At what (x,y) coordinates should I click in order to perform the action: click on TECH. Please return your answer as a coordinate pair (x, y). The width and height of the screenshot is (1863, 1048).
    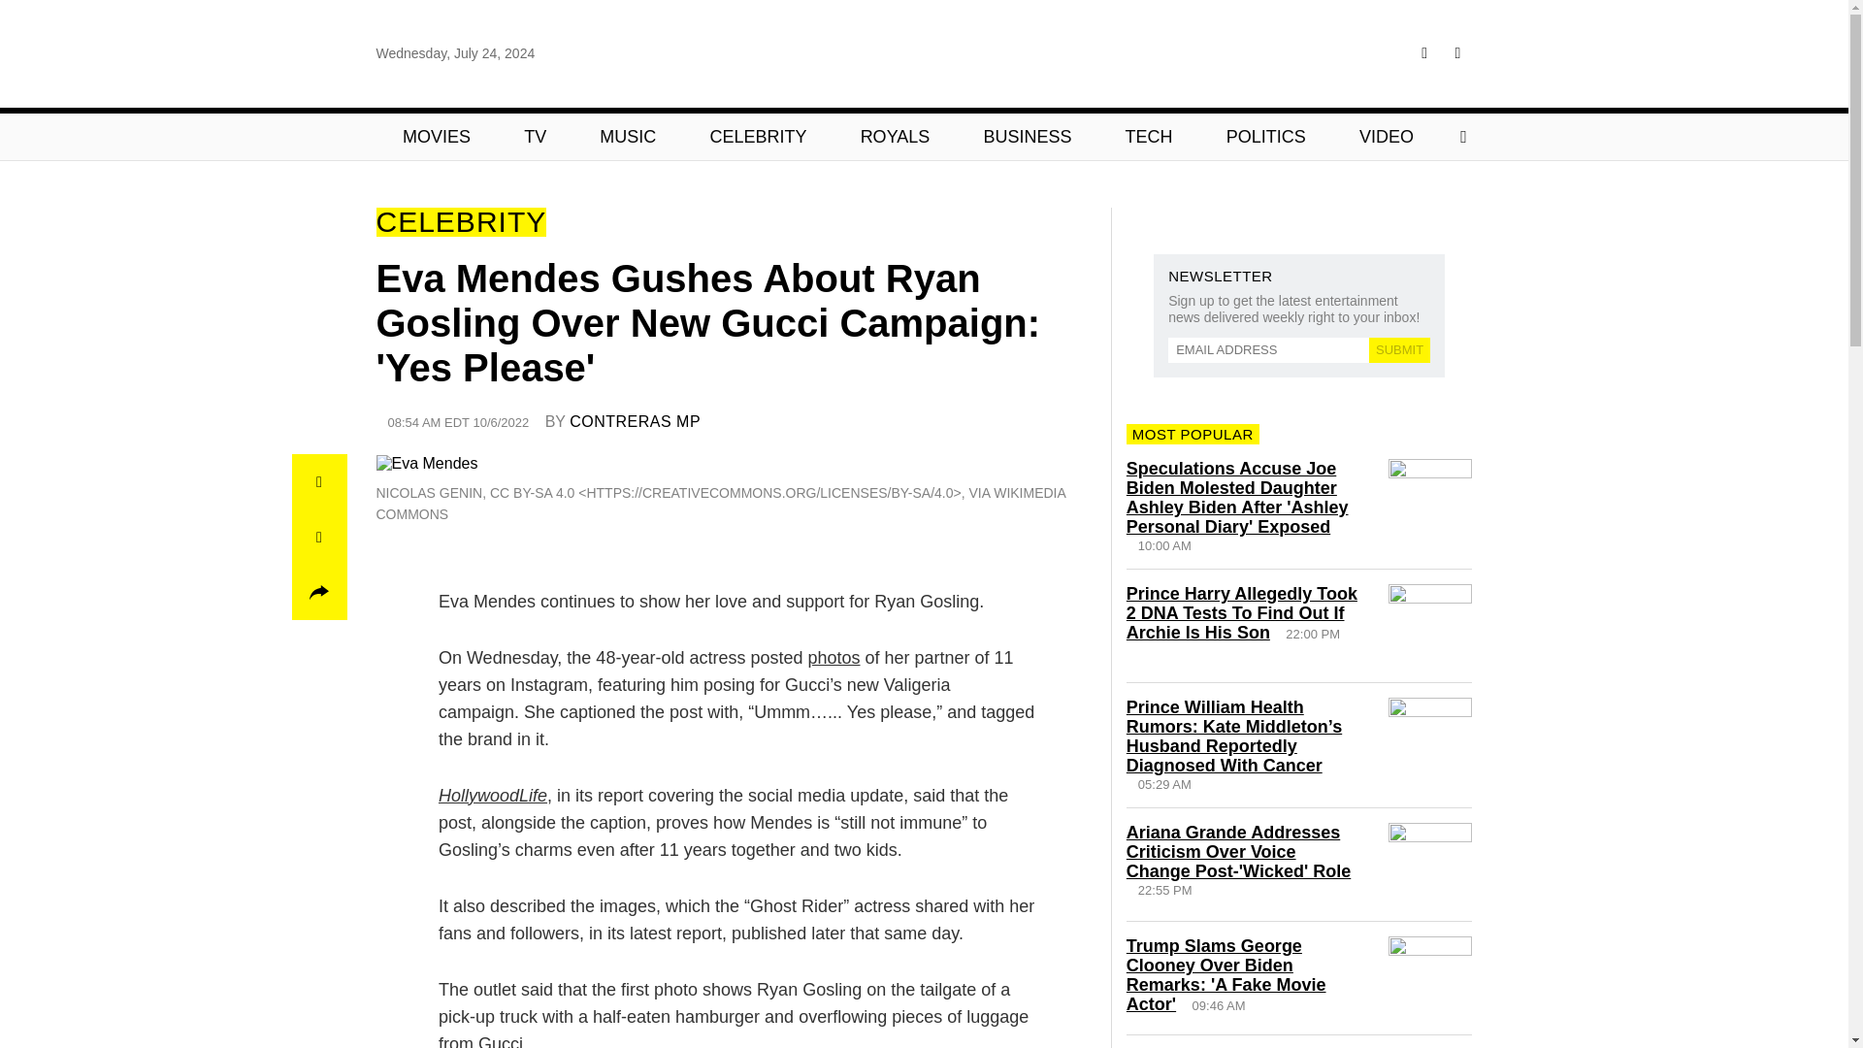
    Looking at the image, I should click on (1149, 136).